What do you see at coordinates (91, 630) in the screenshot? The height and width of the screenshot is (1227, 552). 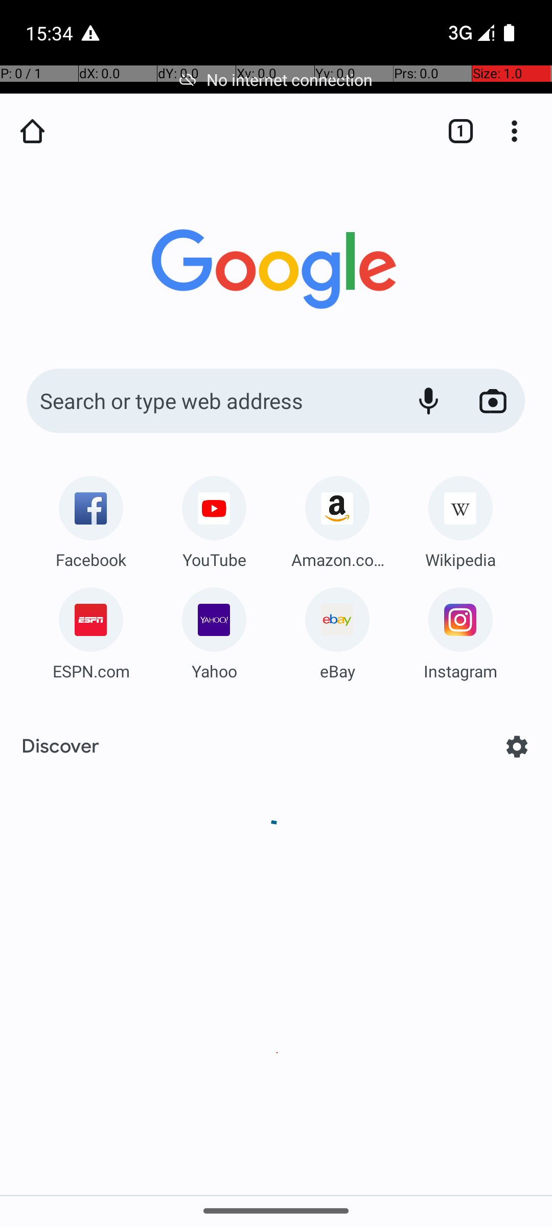 I see `Navigate: ESPN.com: www.espn.com` at bounding box center [91, 630].